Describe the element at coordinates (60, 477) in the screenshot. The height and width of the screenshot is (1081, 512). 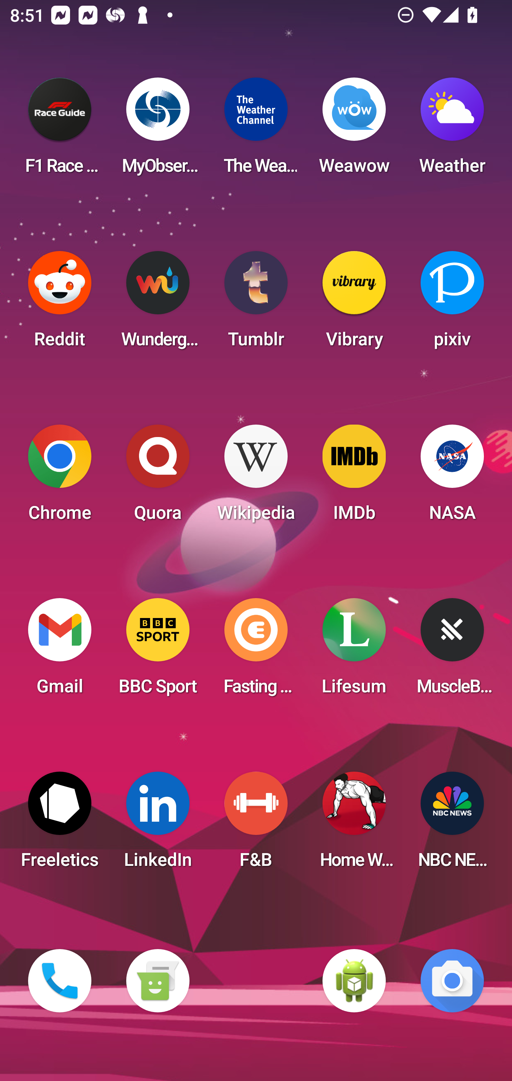
I see `Chrome` at that location.